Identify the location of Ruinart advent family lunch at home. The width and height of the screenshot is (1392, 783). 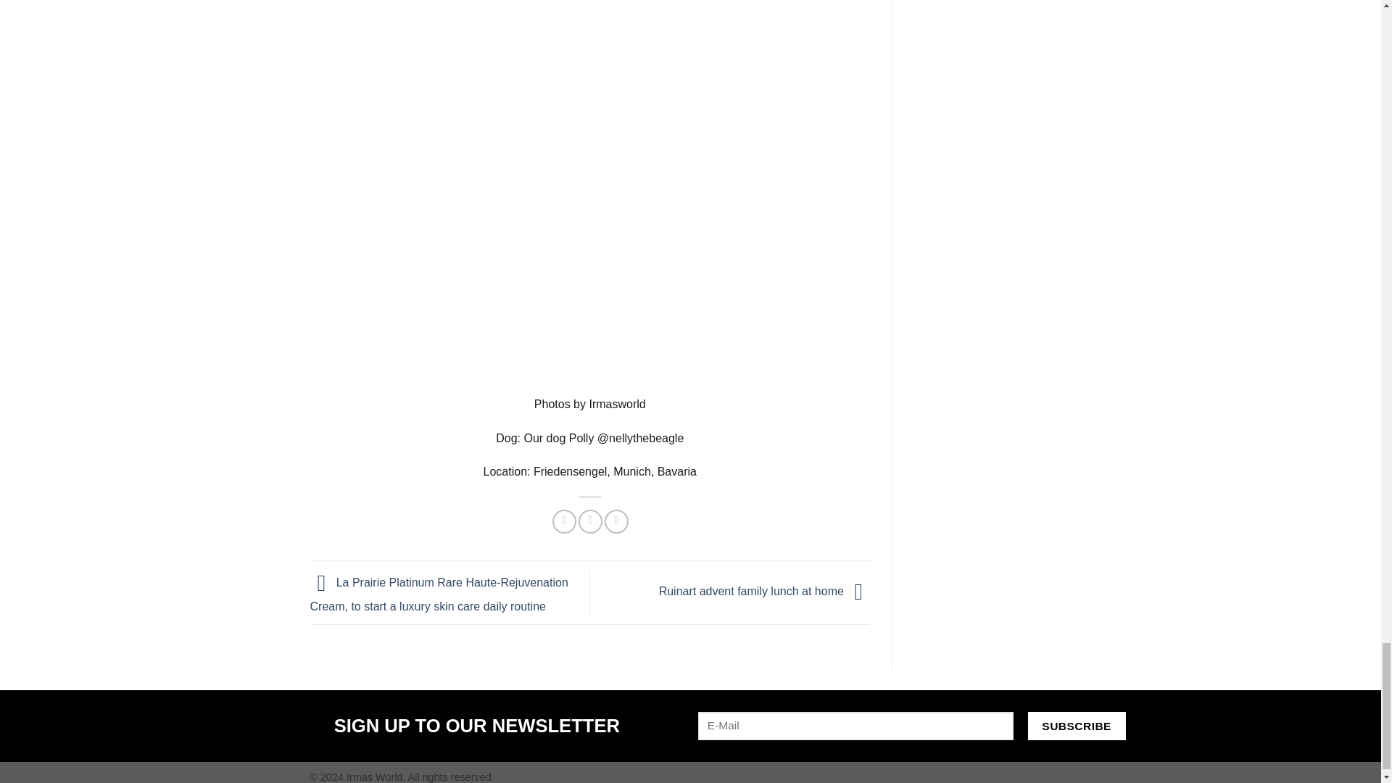
(764, 592).